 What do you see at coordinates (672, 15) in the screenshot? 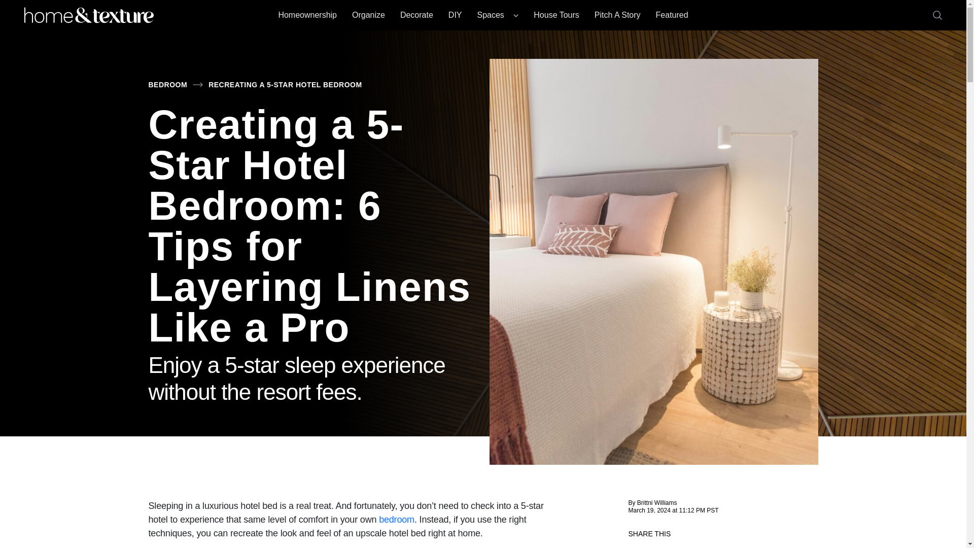
I see `Featured` at bounding box center [672, 15].